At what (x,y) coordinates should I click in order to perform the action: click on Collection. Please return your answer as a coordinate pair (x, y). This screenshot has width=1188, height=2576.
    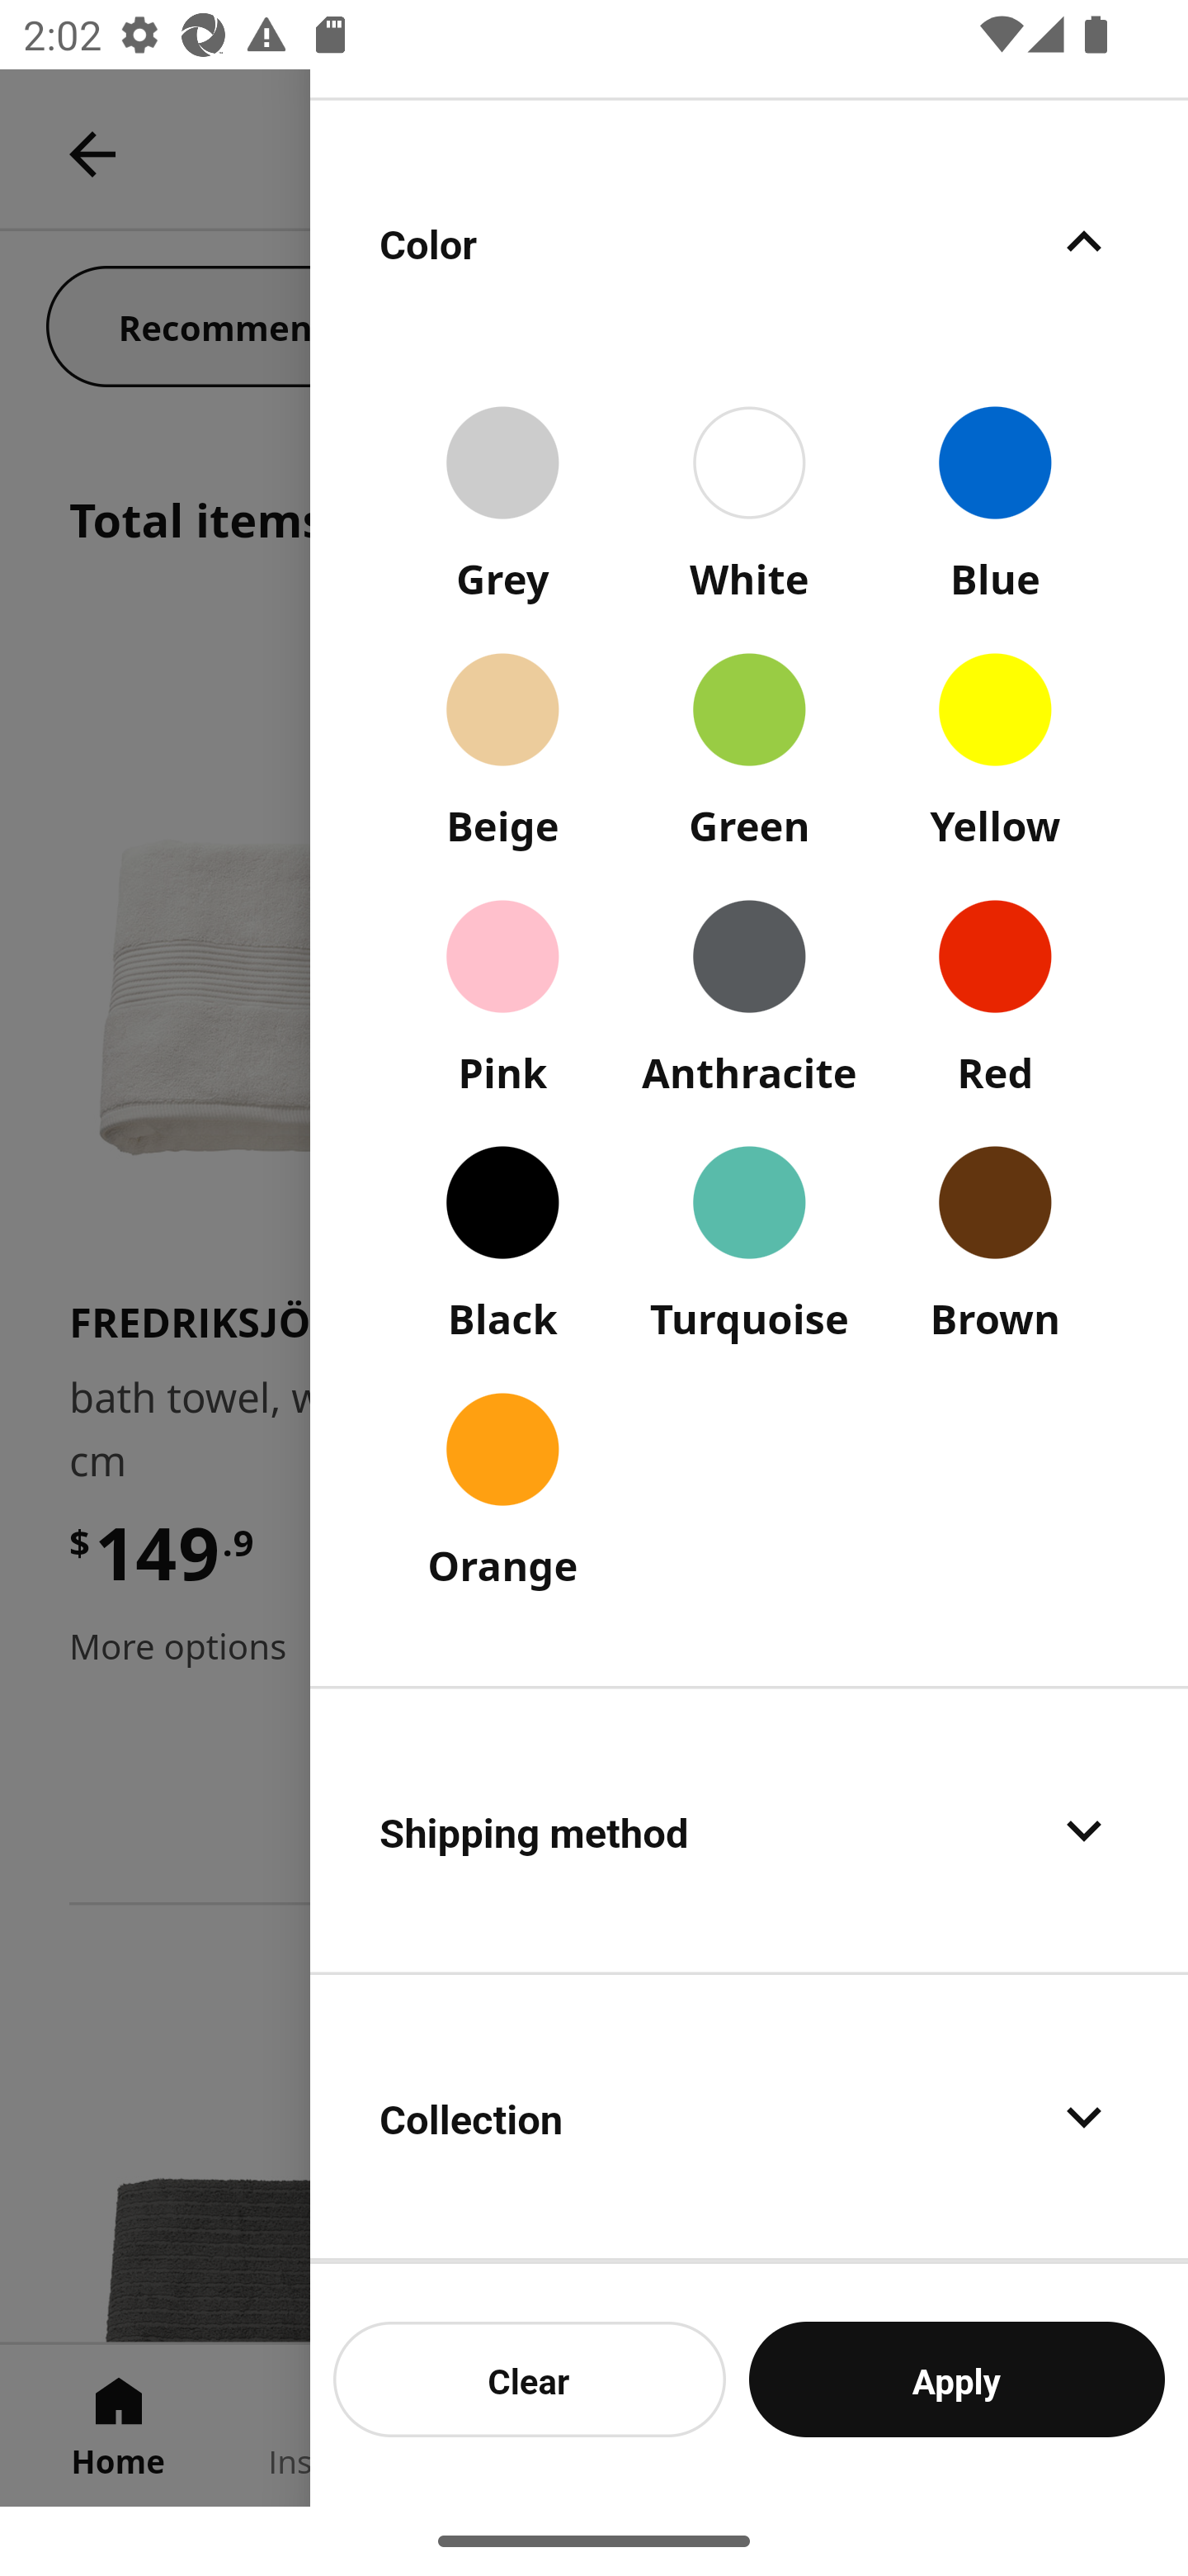
    Looking at the image, I should click on (749, 2117).